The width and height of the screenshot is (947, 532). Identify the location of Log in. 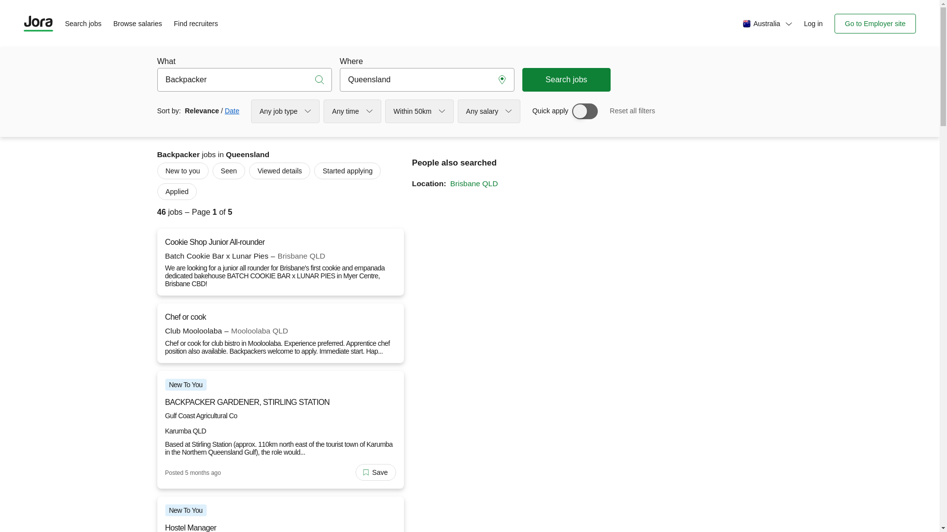
(813, 24).